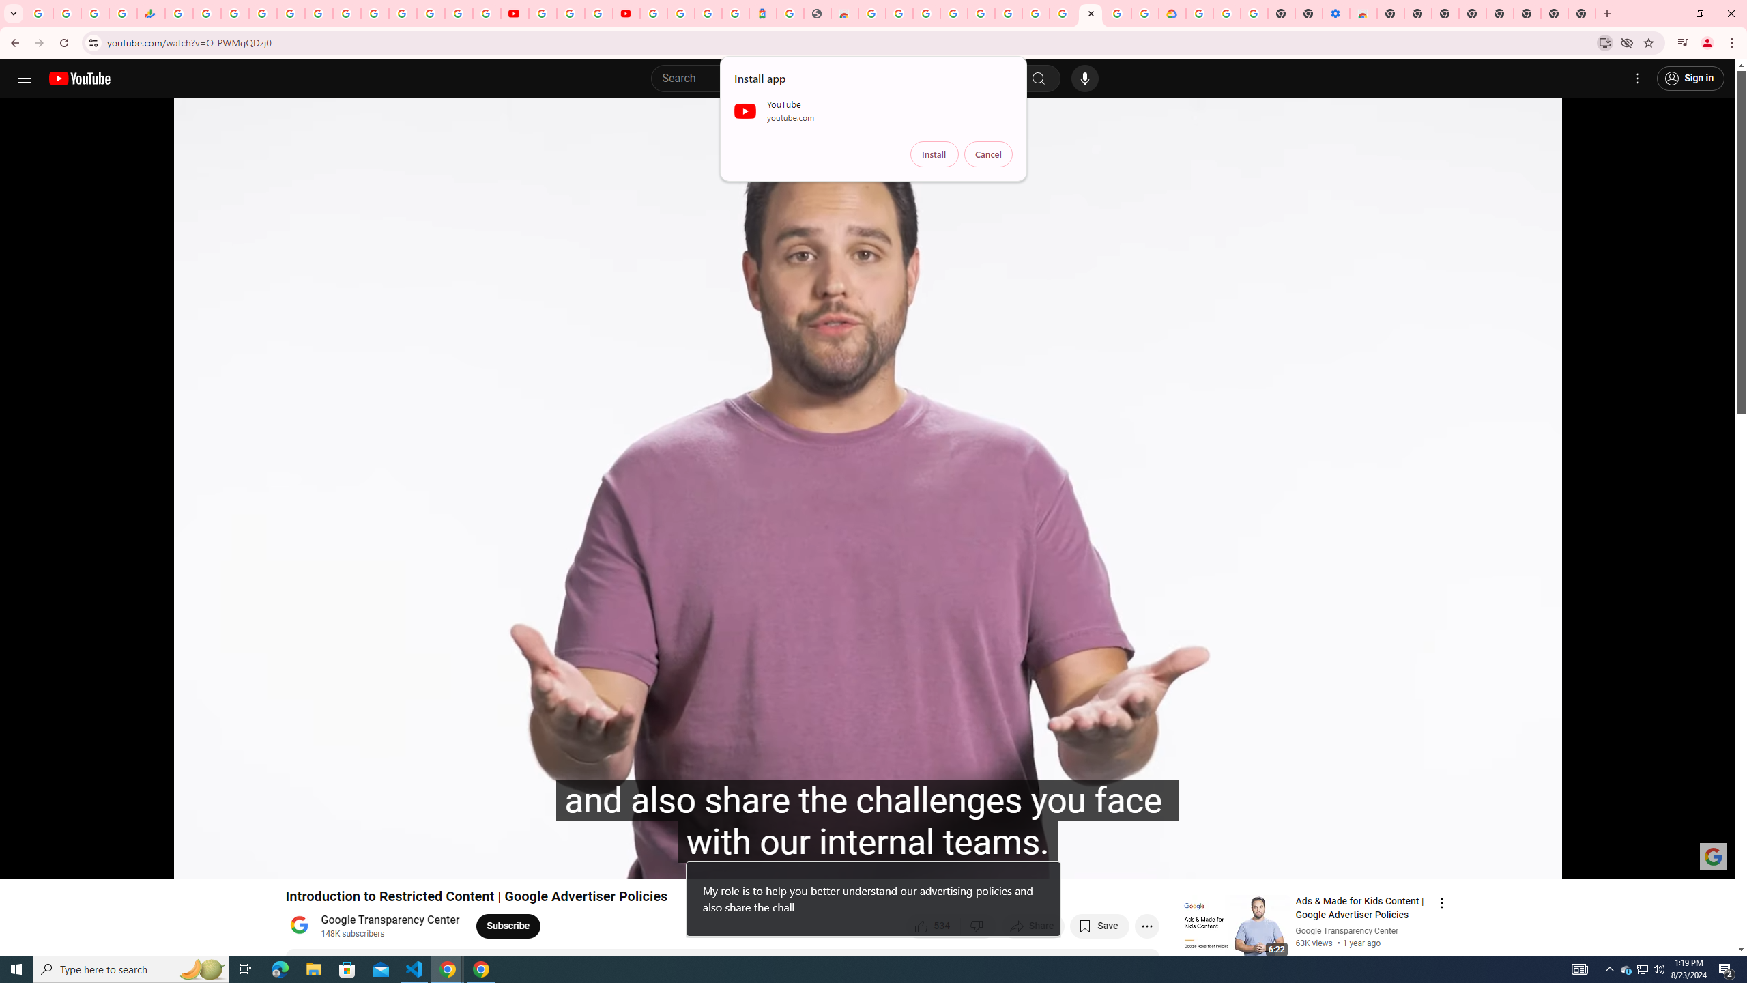 The height and width of the screenshot is (983, 1747). What do you see at coordinates (1363, 14) in the screenshot?
I see `Chrome Web Store - Accessibility extensions` at bounding box center [1363, 14].